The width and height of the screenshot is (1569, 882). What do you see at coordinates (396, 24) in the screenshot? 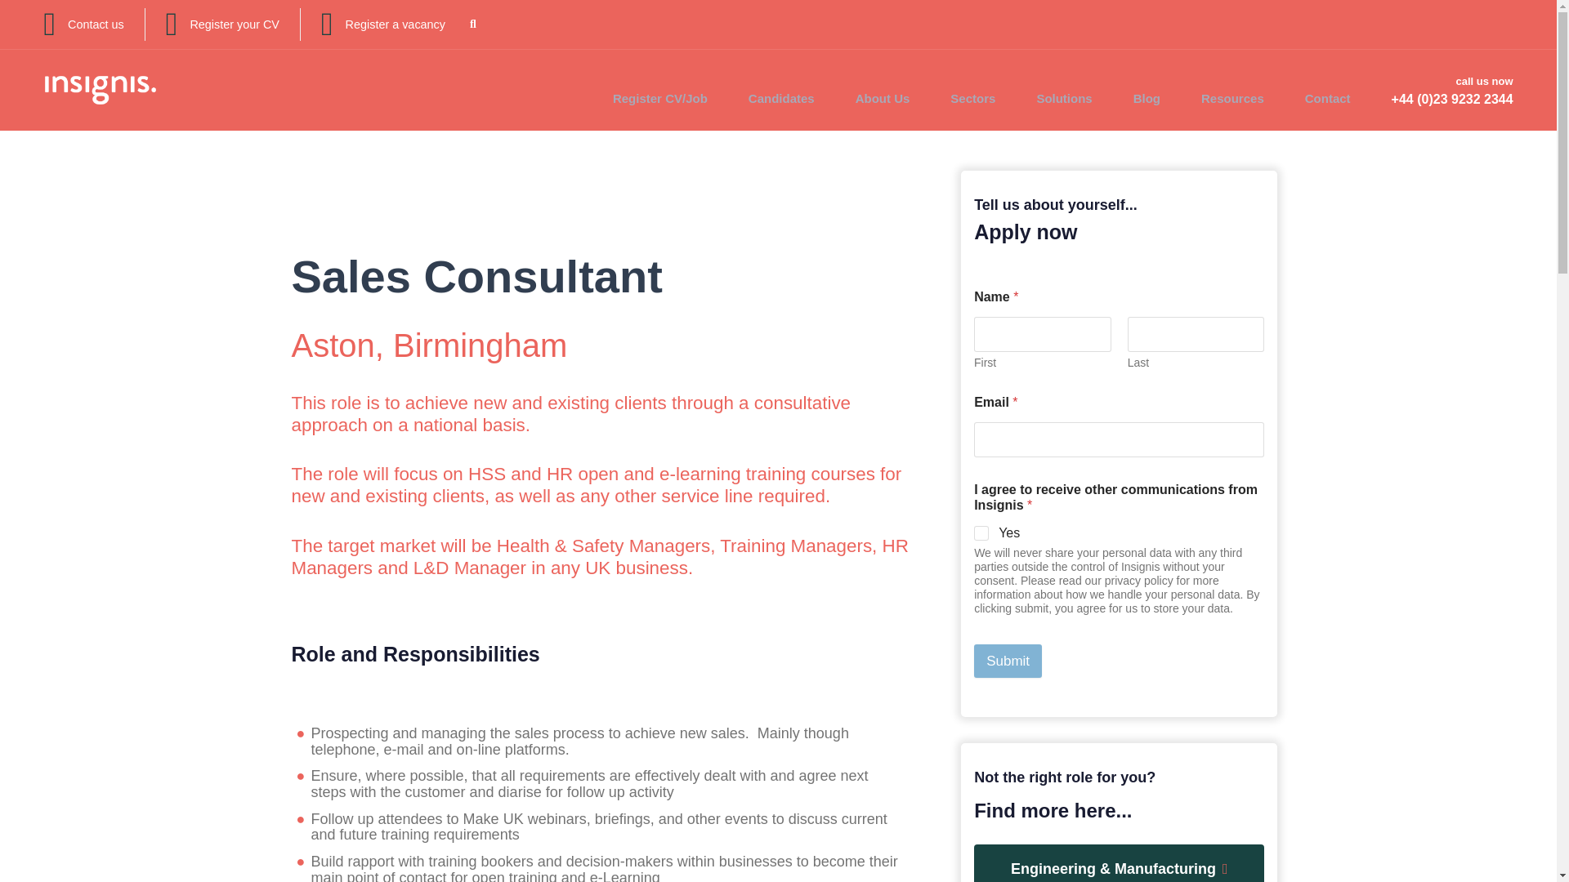
I see `Register a vacancy` at bounding box center [396, 24].